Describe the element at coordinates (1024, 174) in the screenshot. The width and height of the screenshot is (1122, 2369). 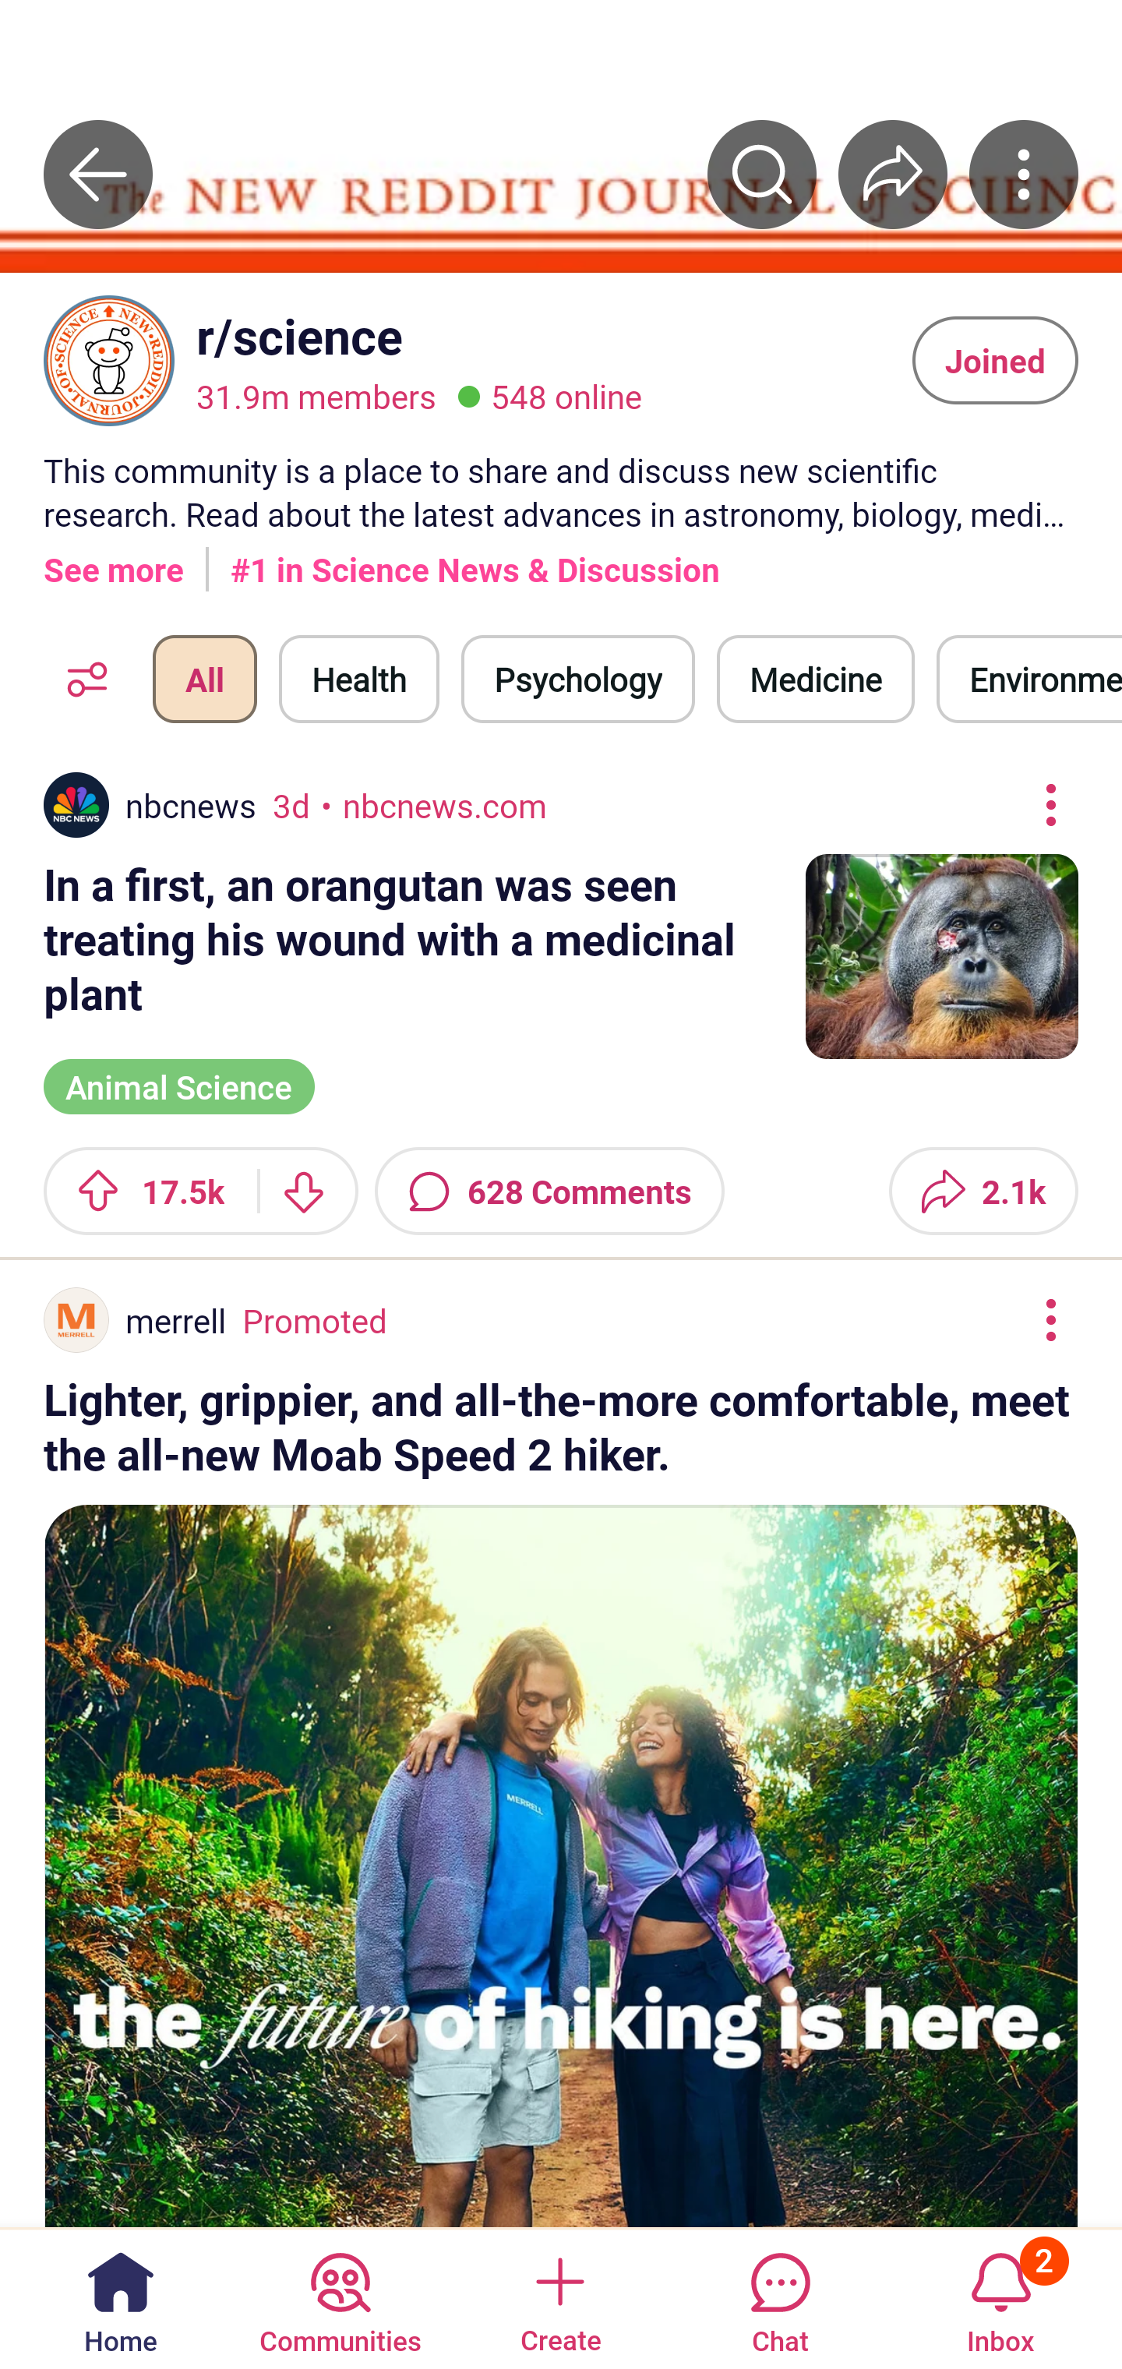
I see `More community actions` at that location.